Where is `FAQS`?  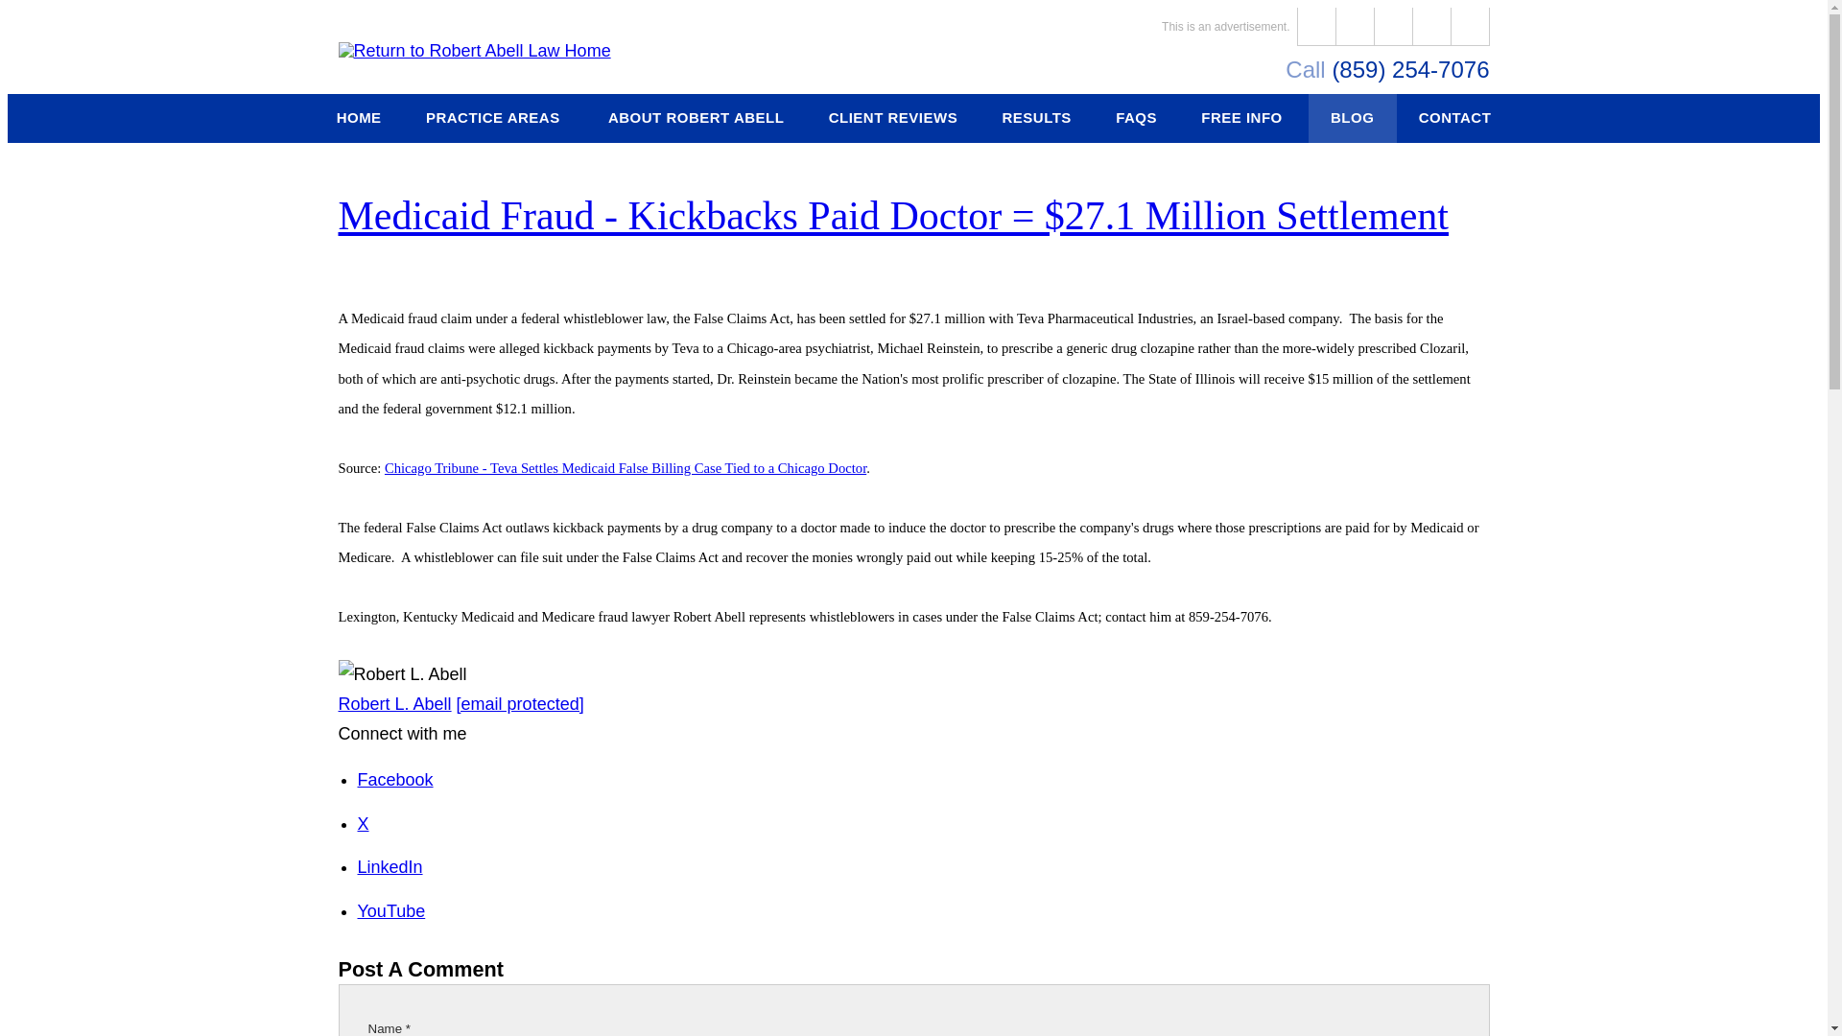 FAQS is located at coordinates (1136, 119).